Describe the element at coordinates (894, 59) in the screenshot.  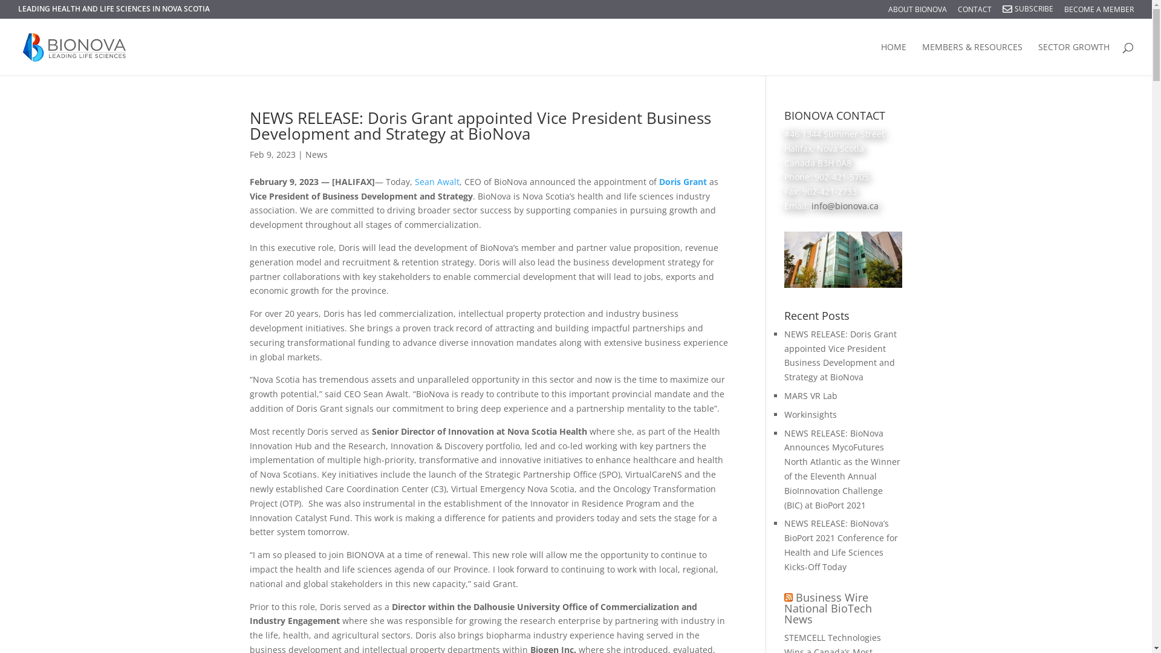
I see `HOME` at that location.